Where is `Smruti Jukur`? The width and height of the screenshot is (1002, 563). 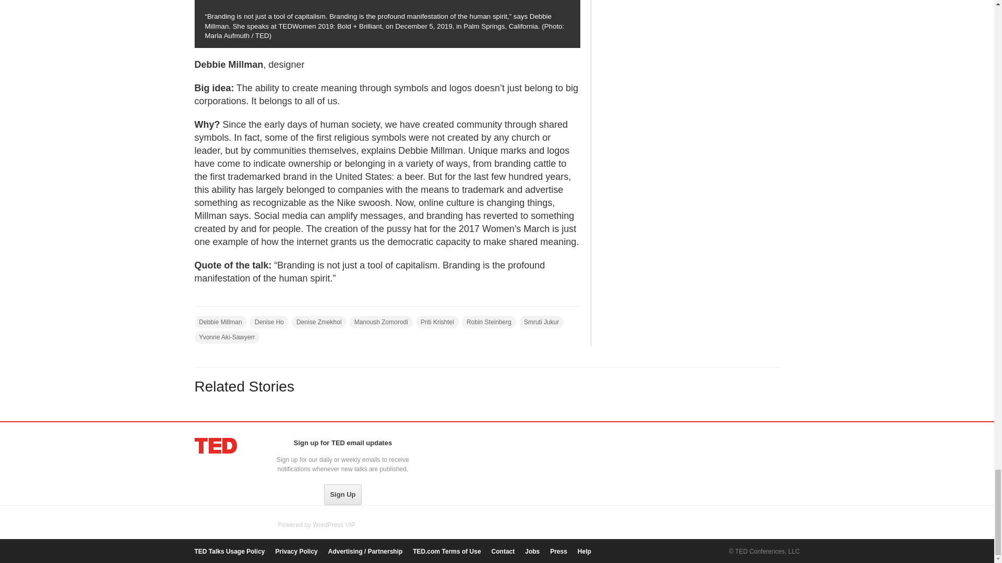
Smruti Jukur is located at coordinates (541, 322).